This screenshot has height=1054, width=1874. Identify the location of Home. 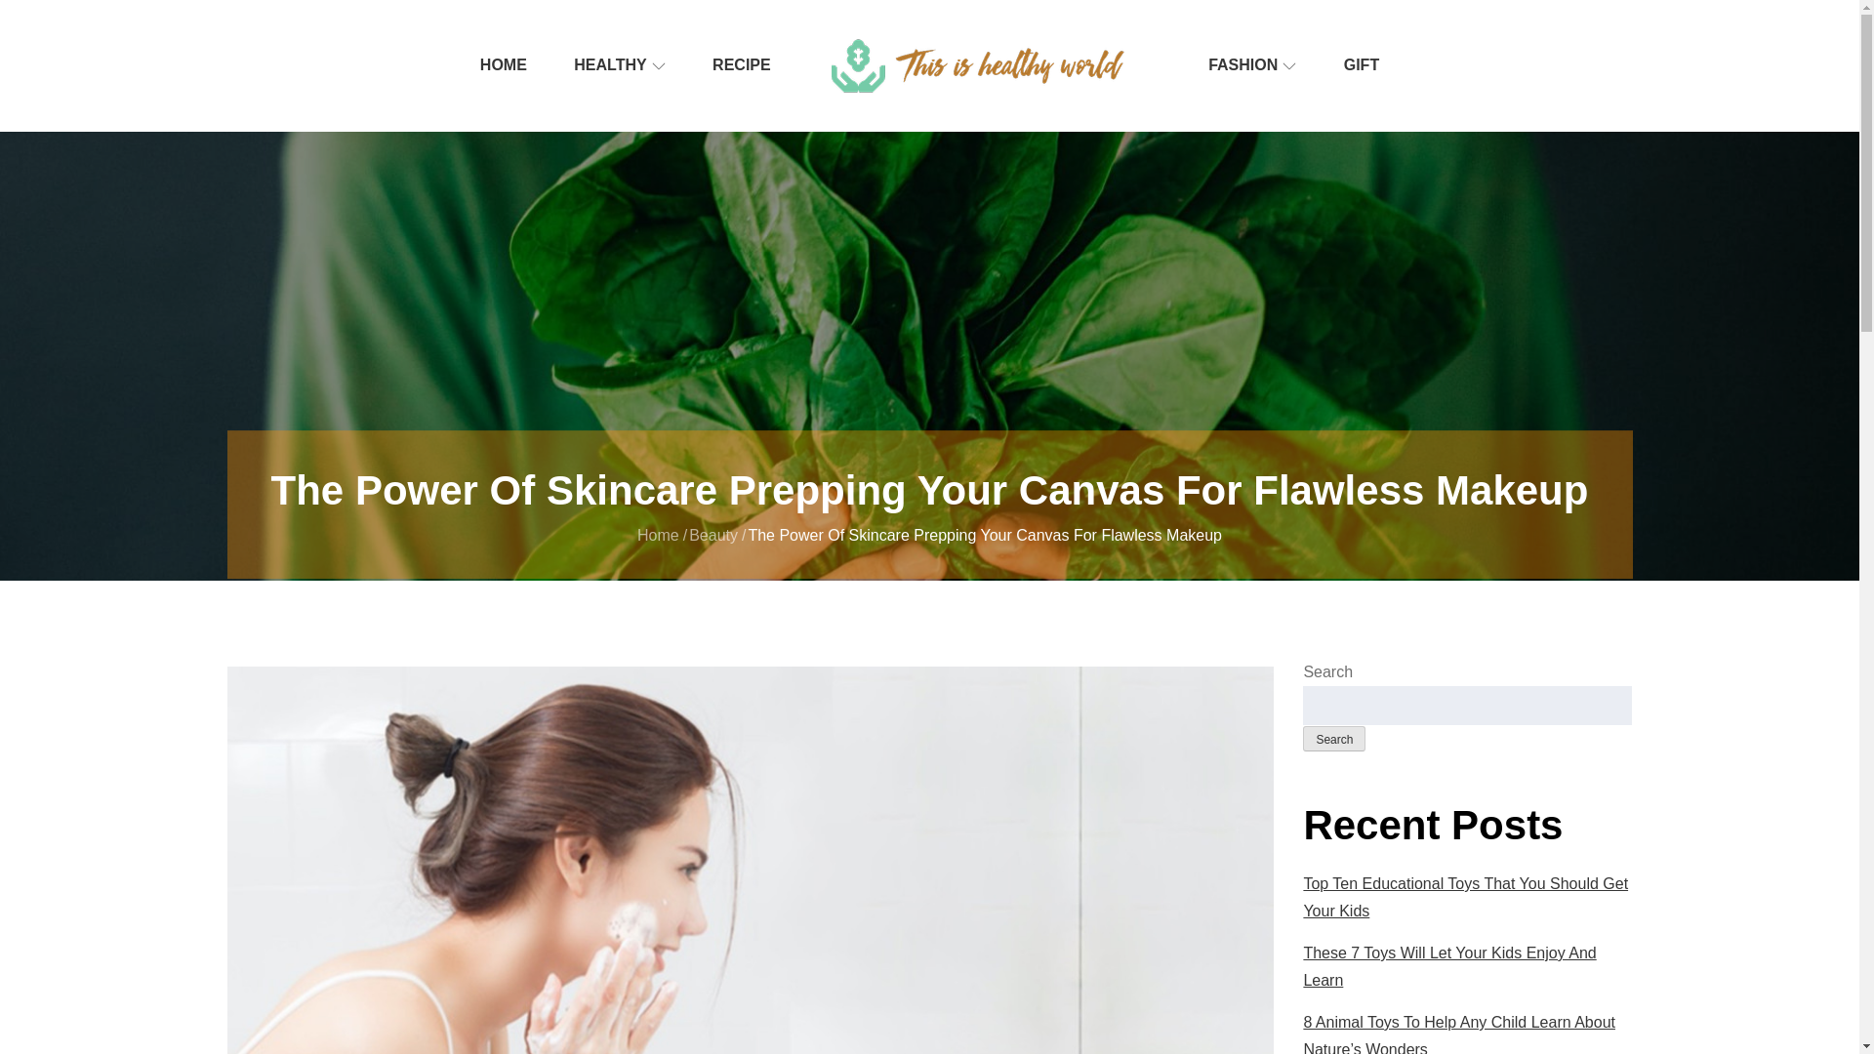
(658, 535).